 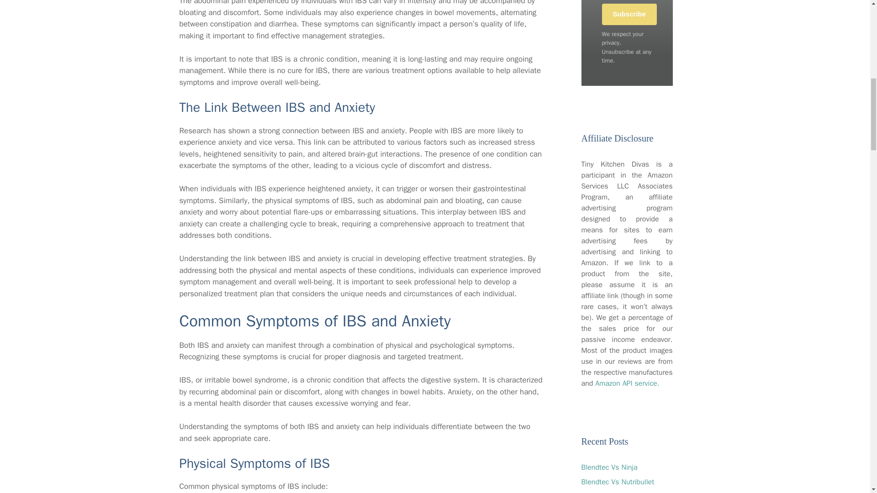 What do you see at coordinates (629, 14) in the screenshot?
I see `Subscribe` at bounding box center [629, 14].